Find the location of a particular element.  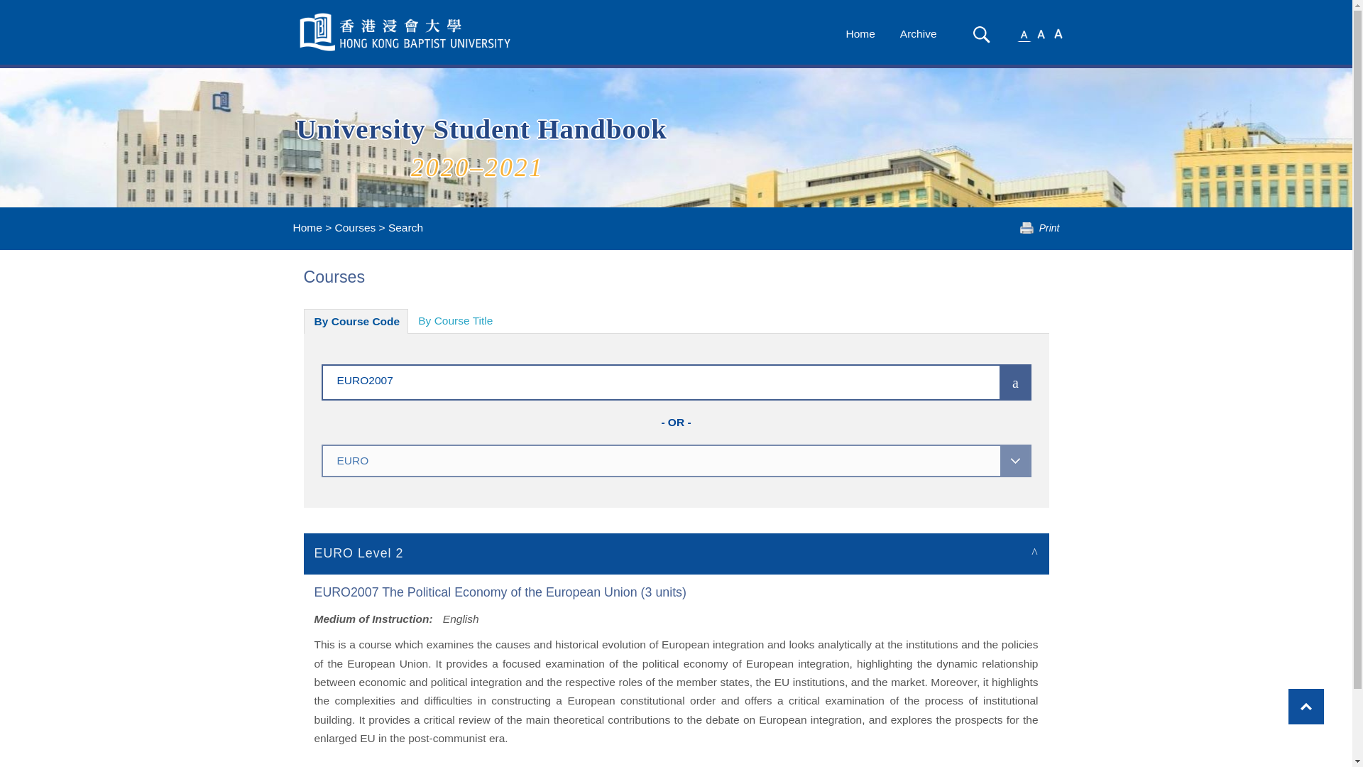

Search is located at coordinates (981, 34).